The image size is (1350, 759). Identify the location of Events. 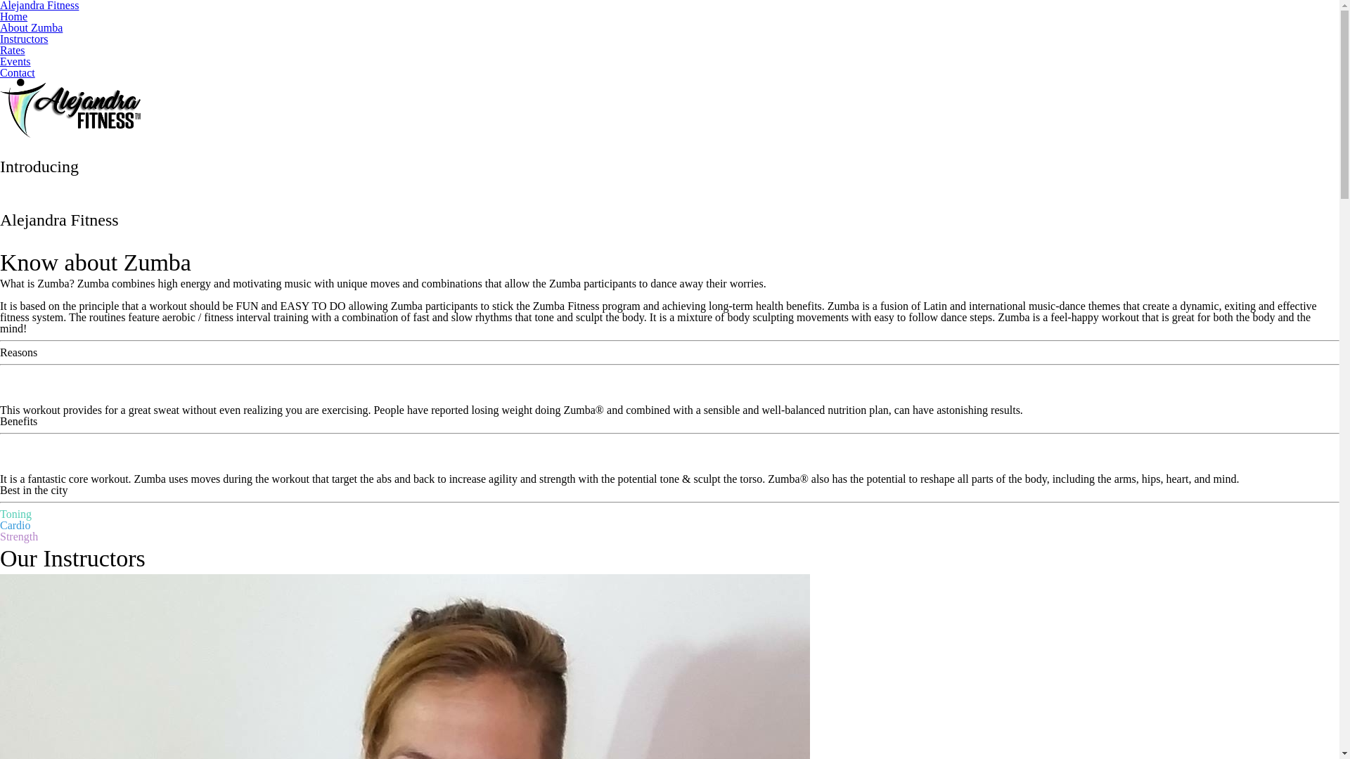
(15, 62).